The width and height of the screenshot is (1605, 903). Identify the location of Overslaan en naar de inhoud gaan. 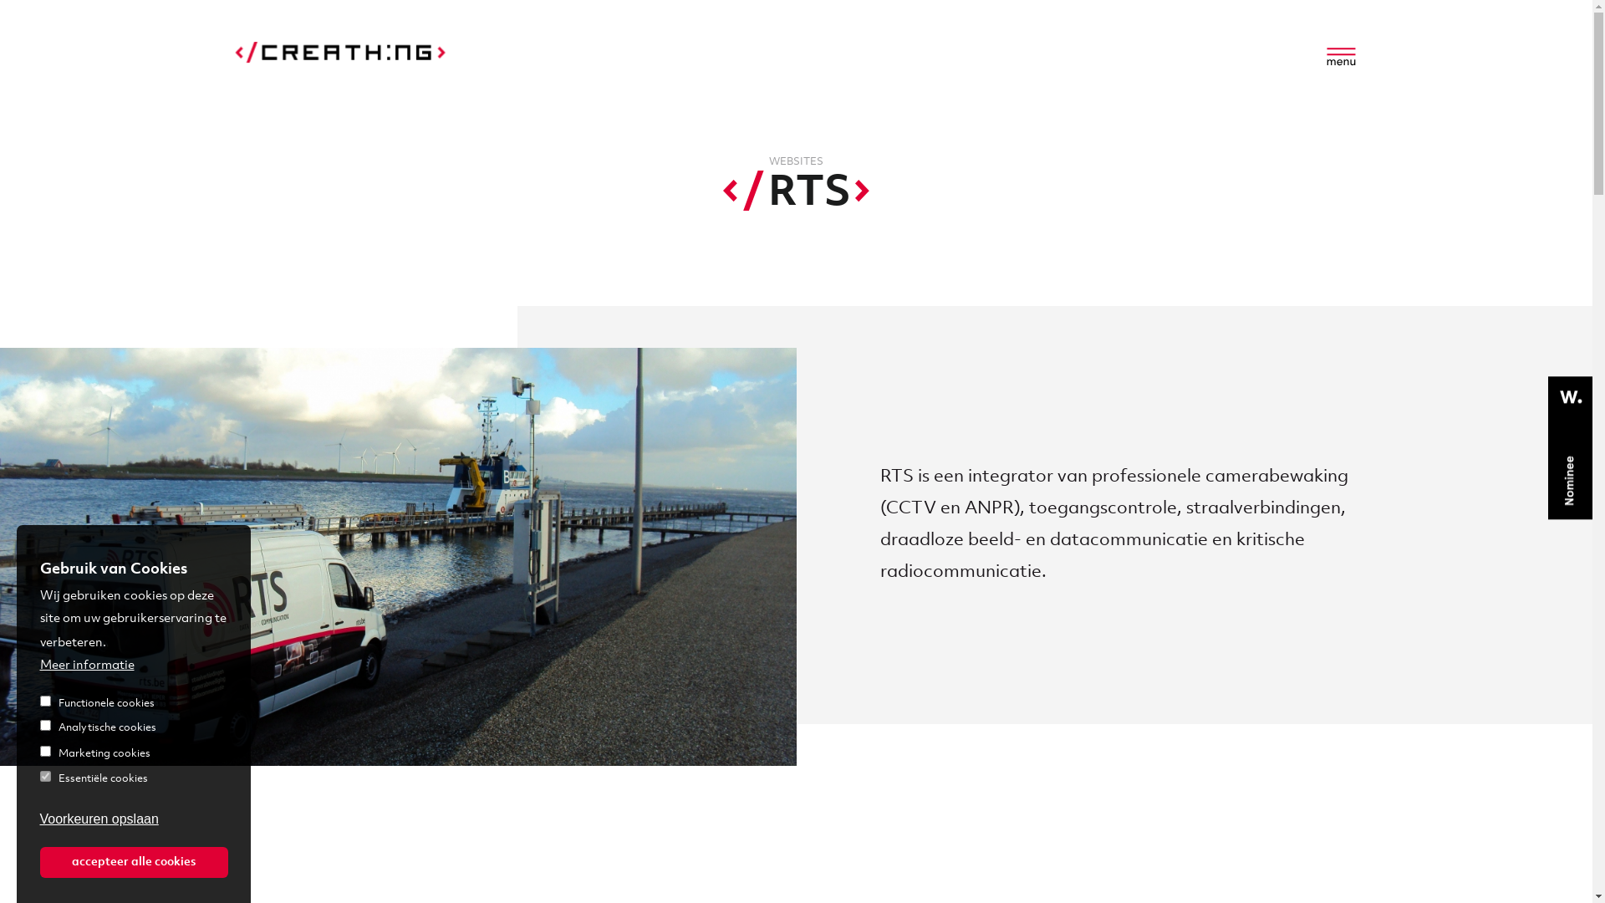
(0, 156).